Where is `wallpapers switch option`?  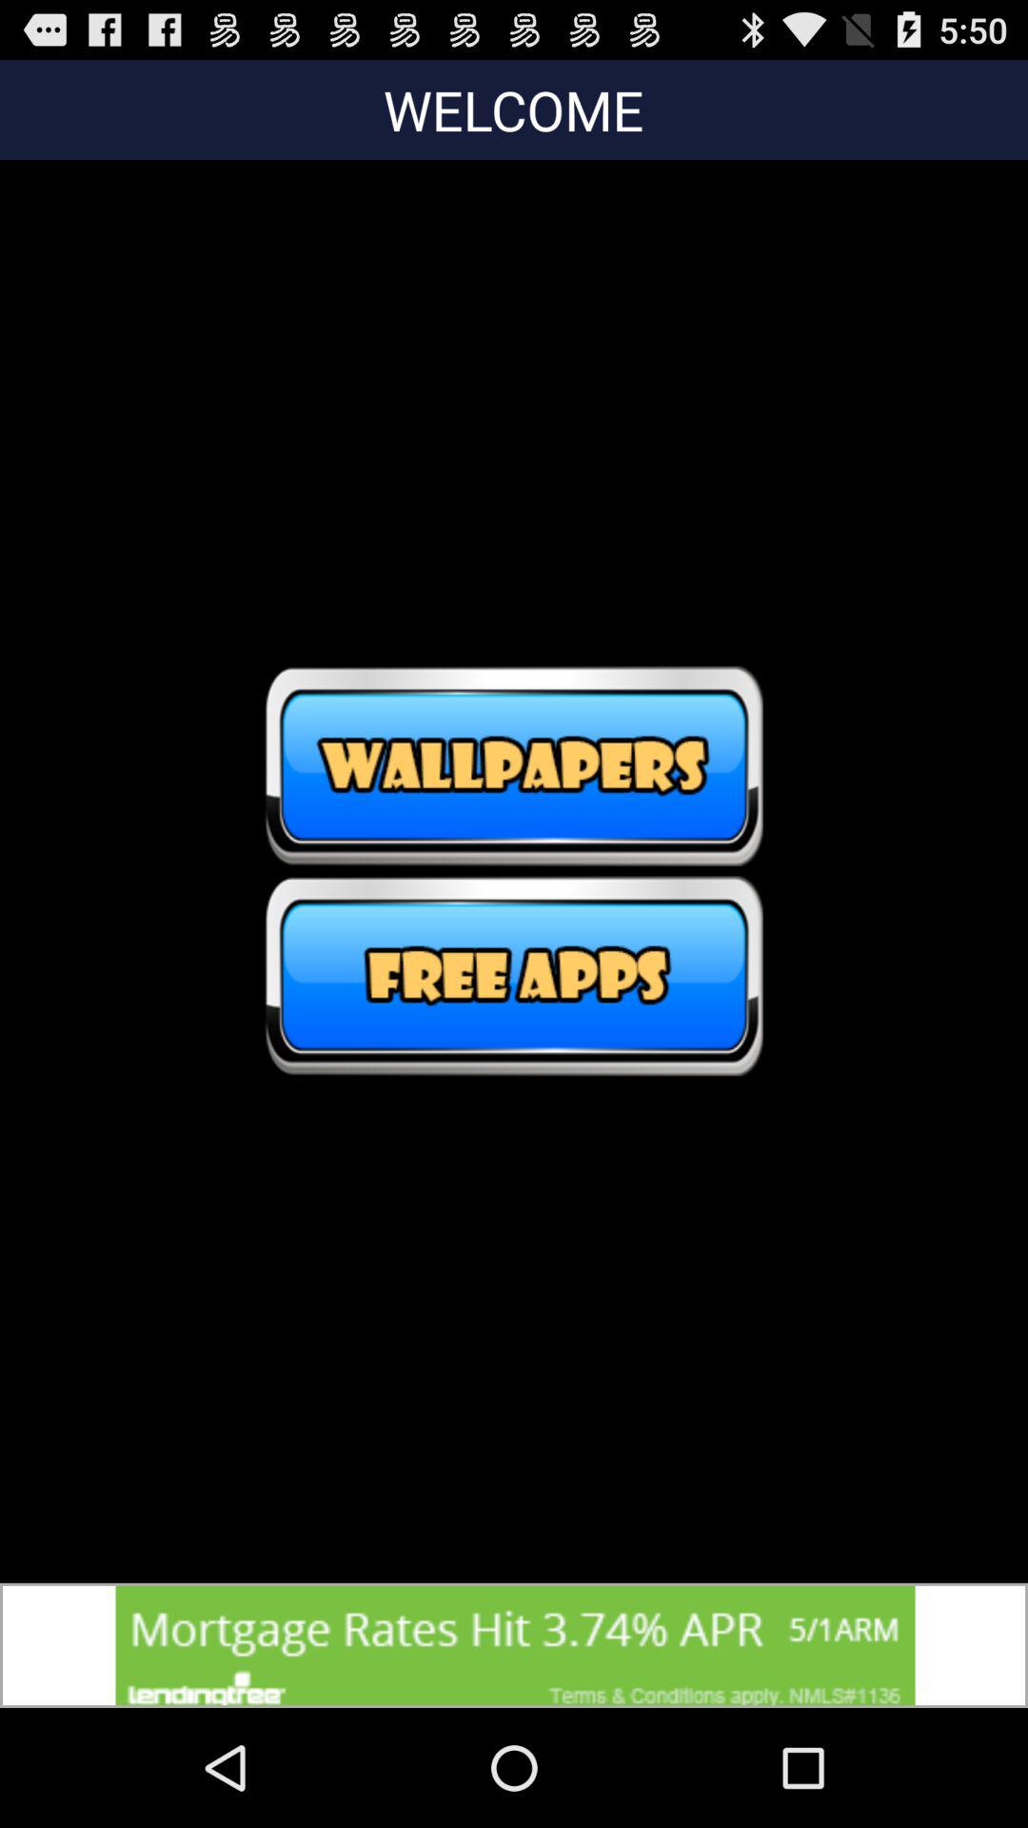
wallpapers switch option is located at coordinates (514, 765).